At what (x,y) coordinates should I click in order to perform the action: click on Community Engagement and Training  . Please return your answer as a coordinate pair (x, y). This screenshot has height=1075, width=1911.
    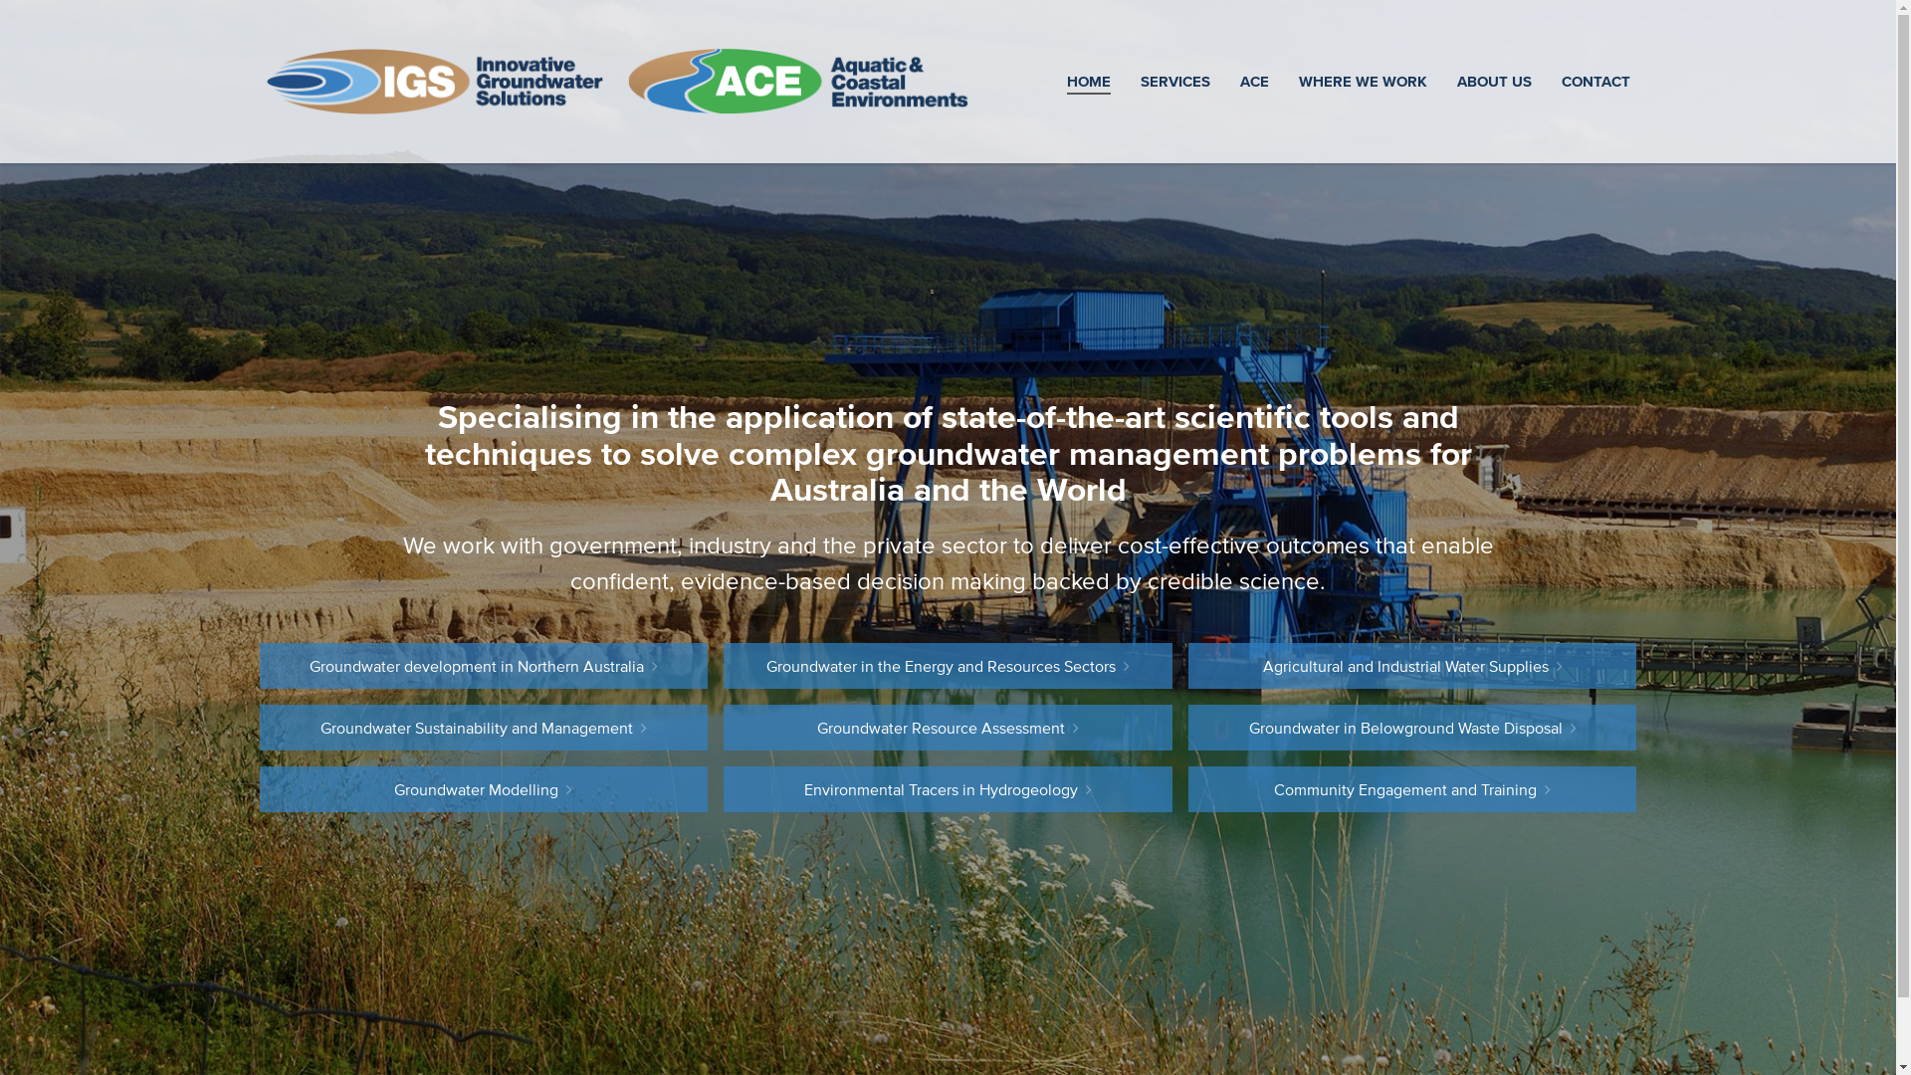
    Looking at the image, I should click on (1413, 788).